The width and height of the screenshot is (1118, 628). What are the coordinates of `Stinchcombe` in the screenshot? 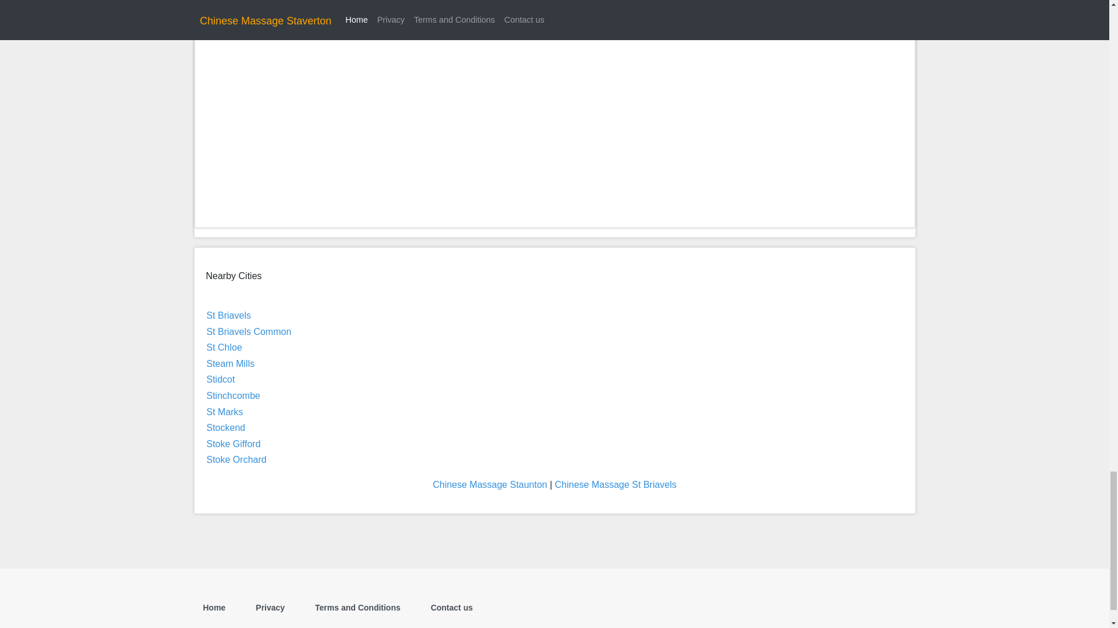 It's located at (233, 395).